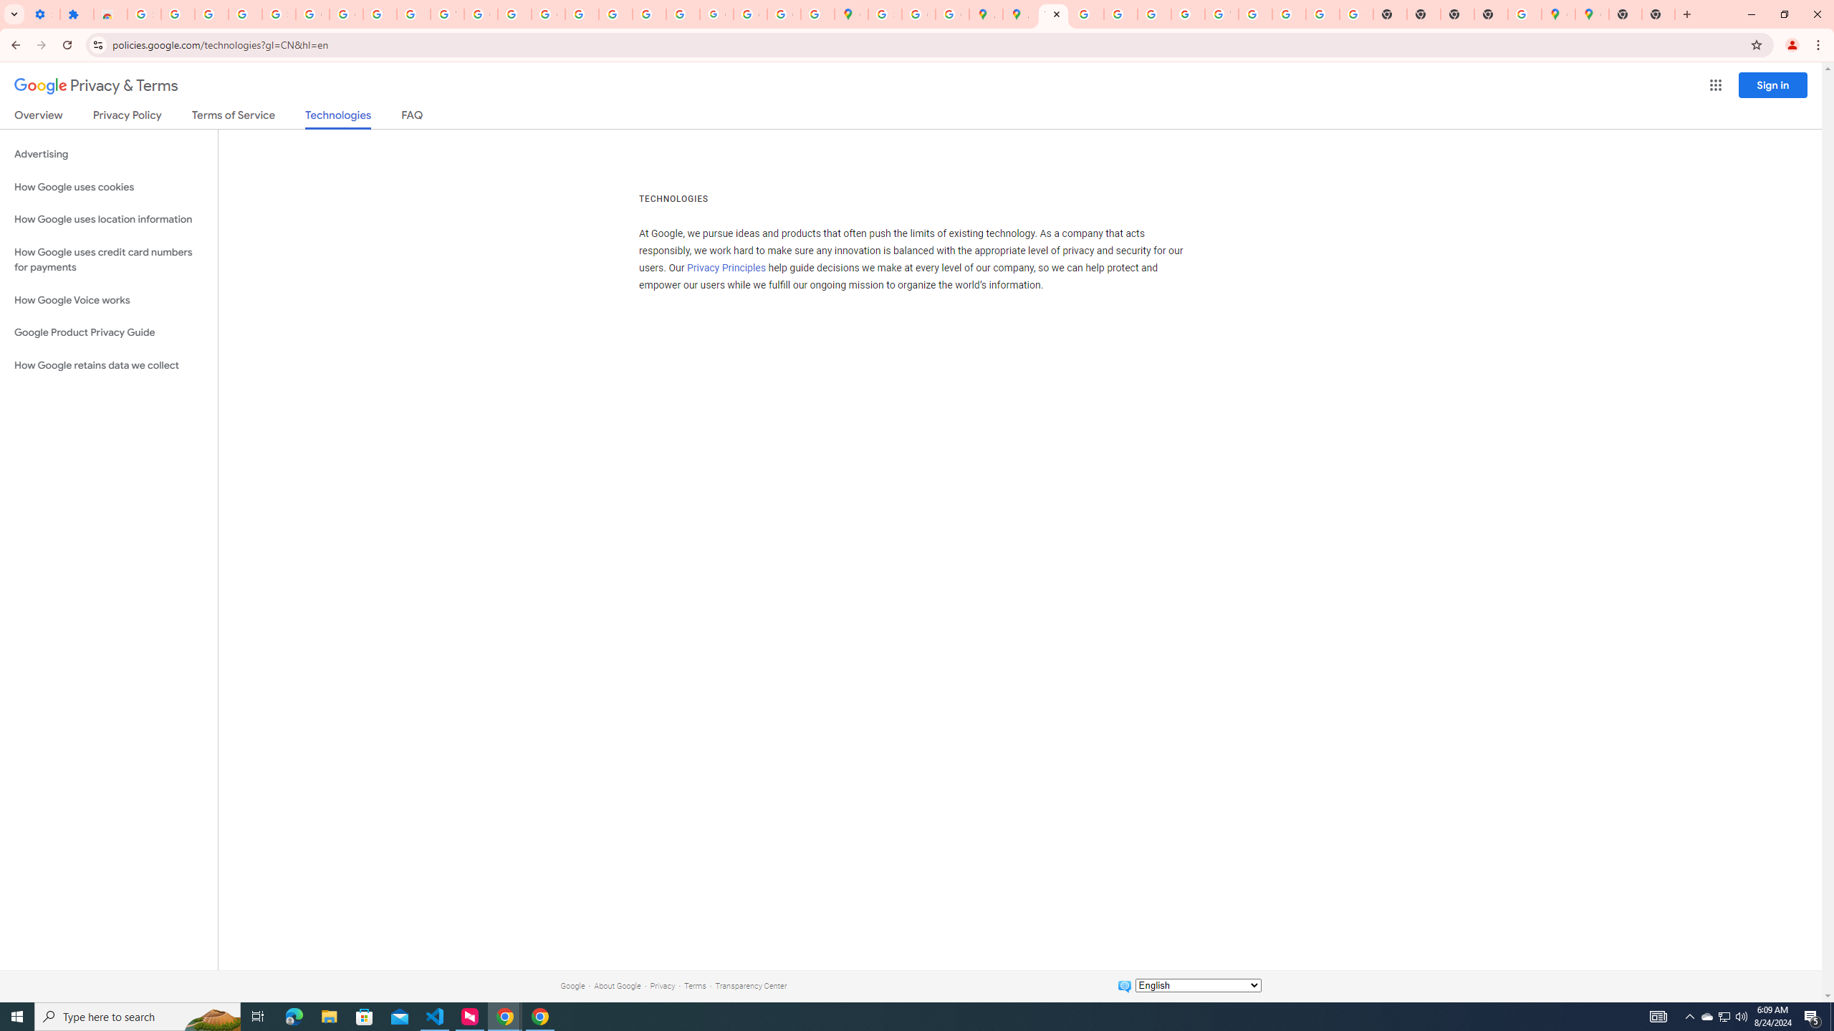 The height and width of the screenshot is (1031, 1834). Describe the element at coordinates (1755, 44) in the screenshot. I see `Bookmark this tab` at that location.